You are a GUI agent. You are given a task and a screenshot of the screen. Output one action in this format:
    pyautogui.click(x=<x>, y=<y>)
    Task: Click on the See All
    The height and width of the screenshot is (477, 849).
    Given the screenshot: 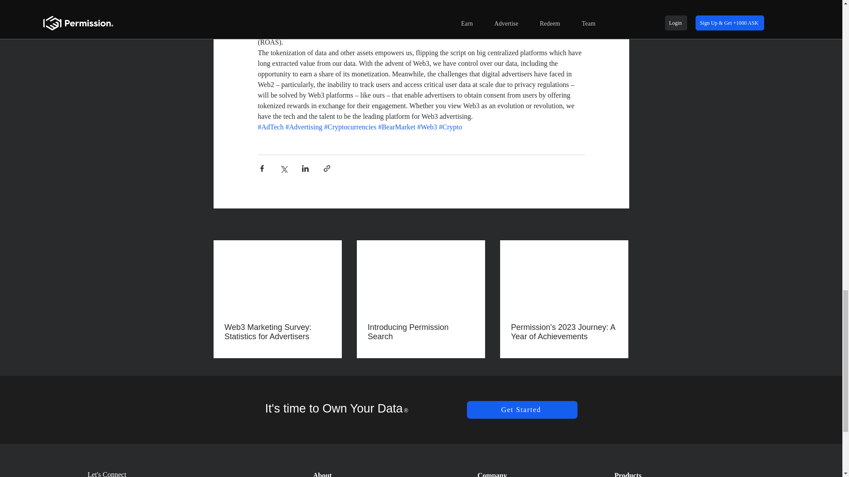 What is the action you would take?
    pyautogui.click(x=619, y=224)
    